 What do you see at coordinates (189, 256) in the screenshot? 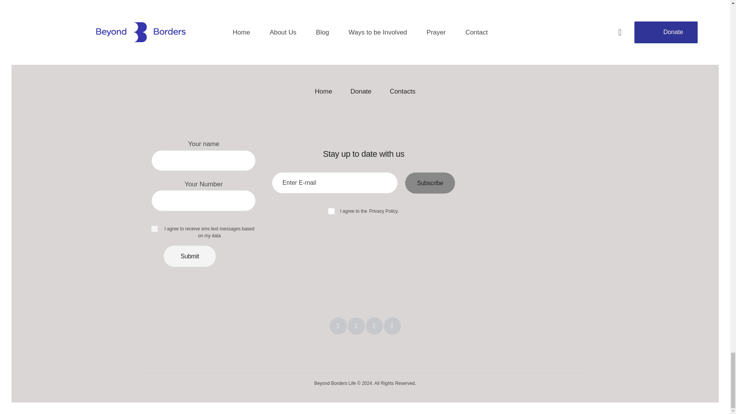
I see `Submit` at bounding box center [189, 256].